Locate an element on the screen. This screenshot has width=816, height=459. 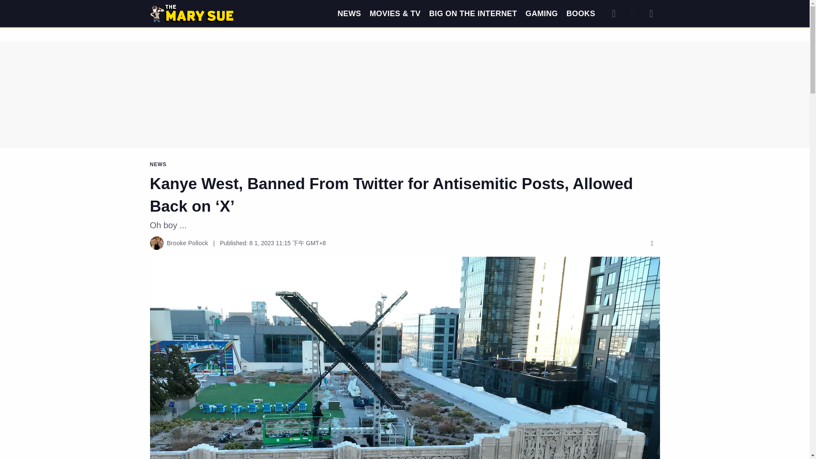
BOOKS is located at coordinates (581, 14).